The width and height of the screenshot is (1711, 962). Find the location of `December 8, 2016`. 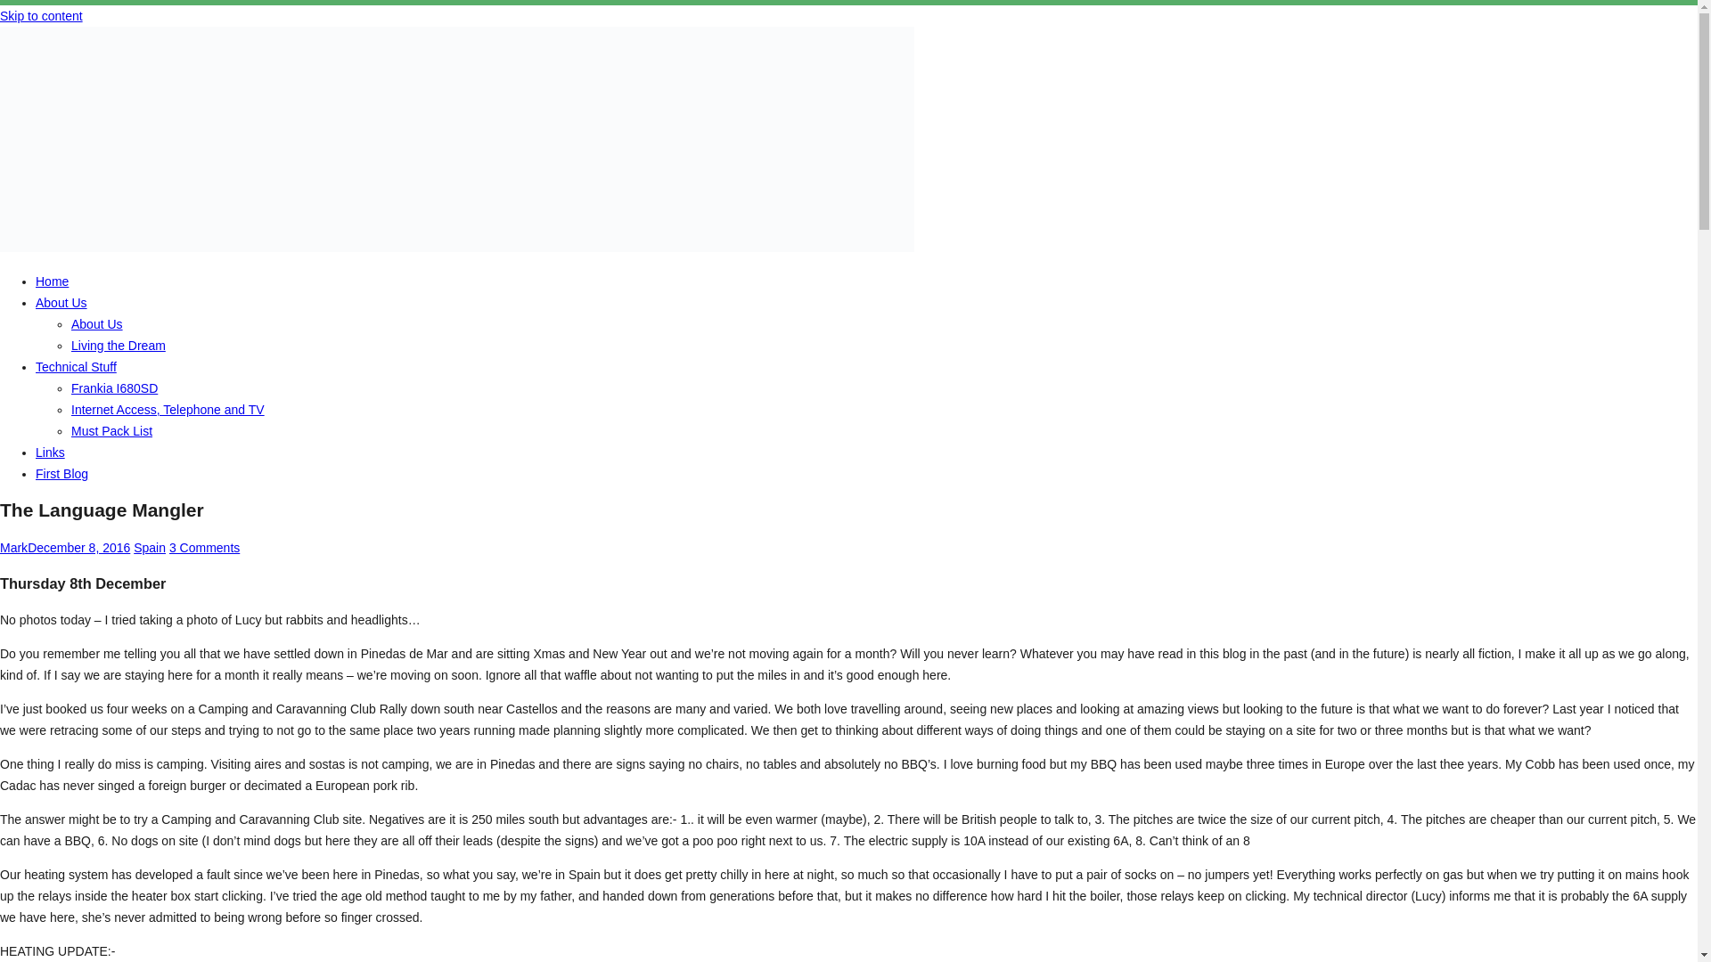

December 8, 2016 is located at coordinates (78, 547).